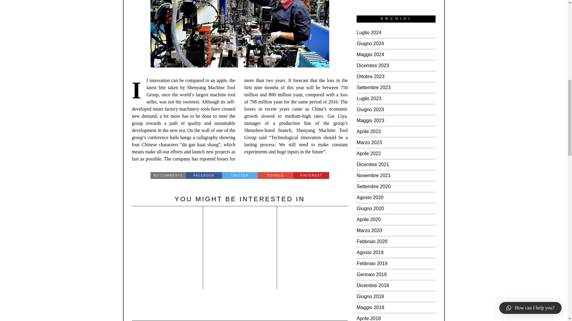  What do you see at coordinates (240, 175) in the screenshot?
I see `TWITTER` at bounding box center [240, 175].